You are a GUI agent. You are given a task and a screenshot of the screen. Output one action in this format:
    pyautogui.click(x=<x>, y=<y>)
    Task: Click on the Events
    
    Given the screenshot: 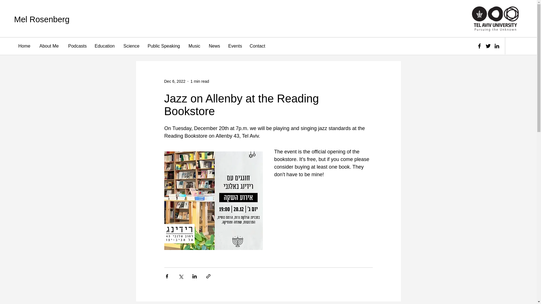 What is the action you would take?
    pyautogui.click(x=234, y=46)
    